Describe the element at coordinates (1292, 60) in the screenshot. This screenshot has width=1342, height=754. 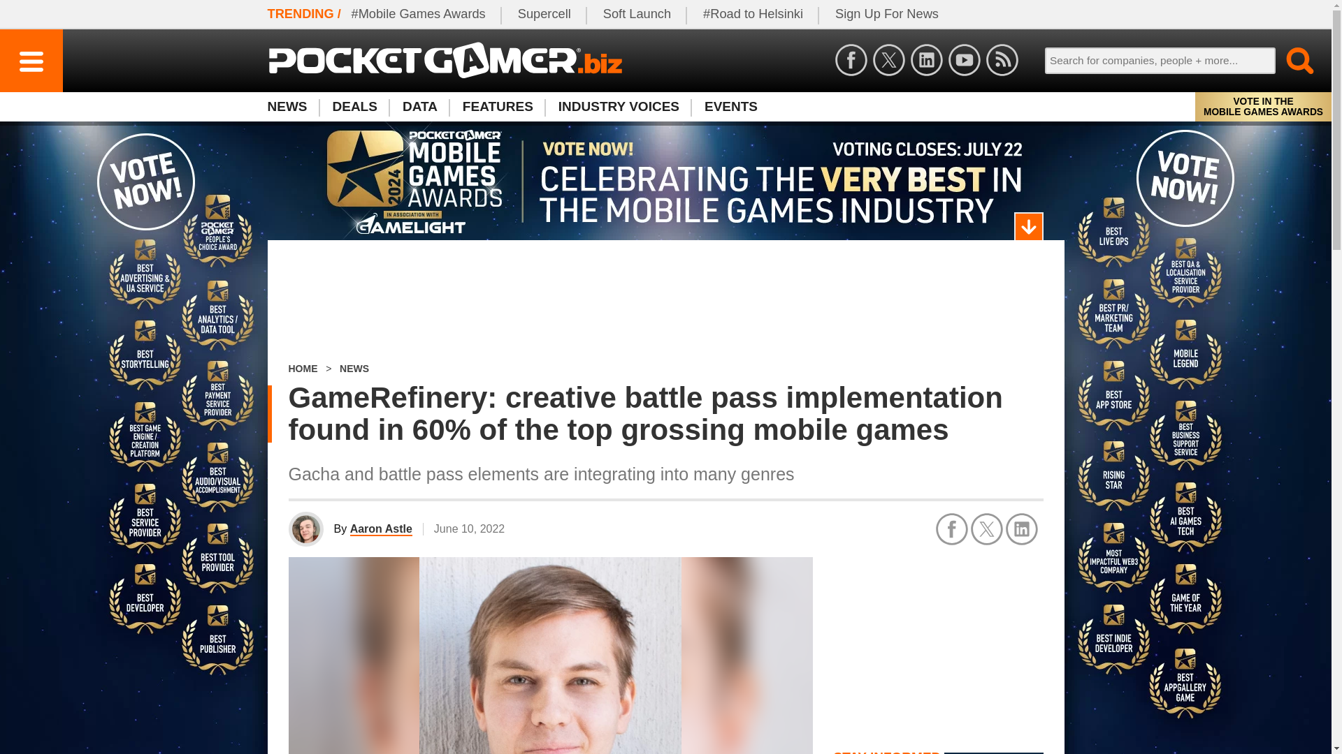
I see `Go` at that location.